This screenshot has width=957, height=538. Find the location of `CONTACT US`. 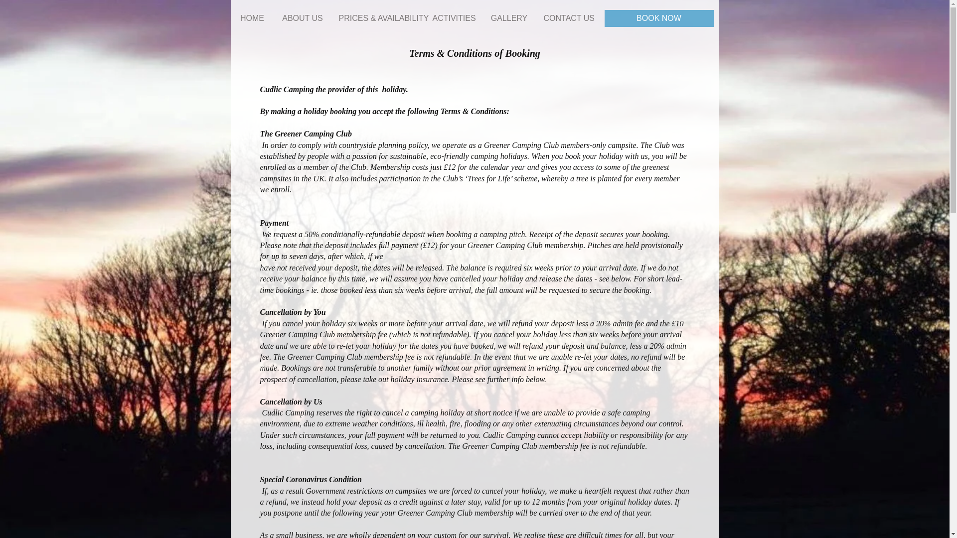

CONTACT US is located at coordinates (567, 18).